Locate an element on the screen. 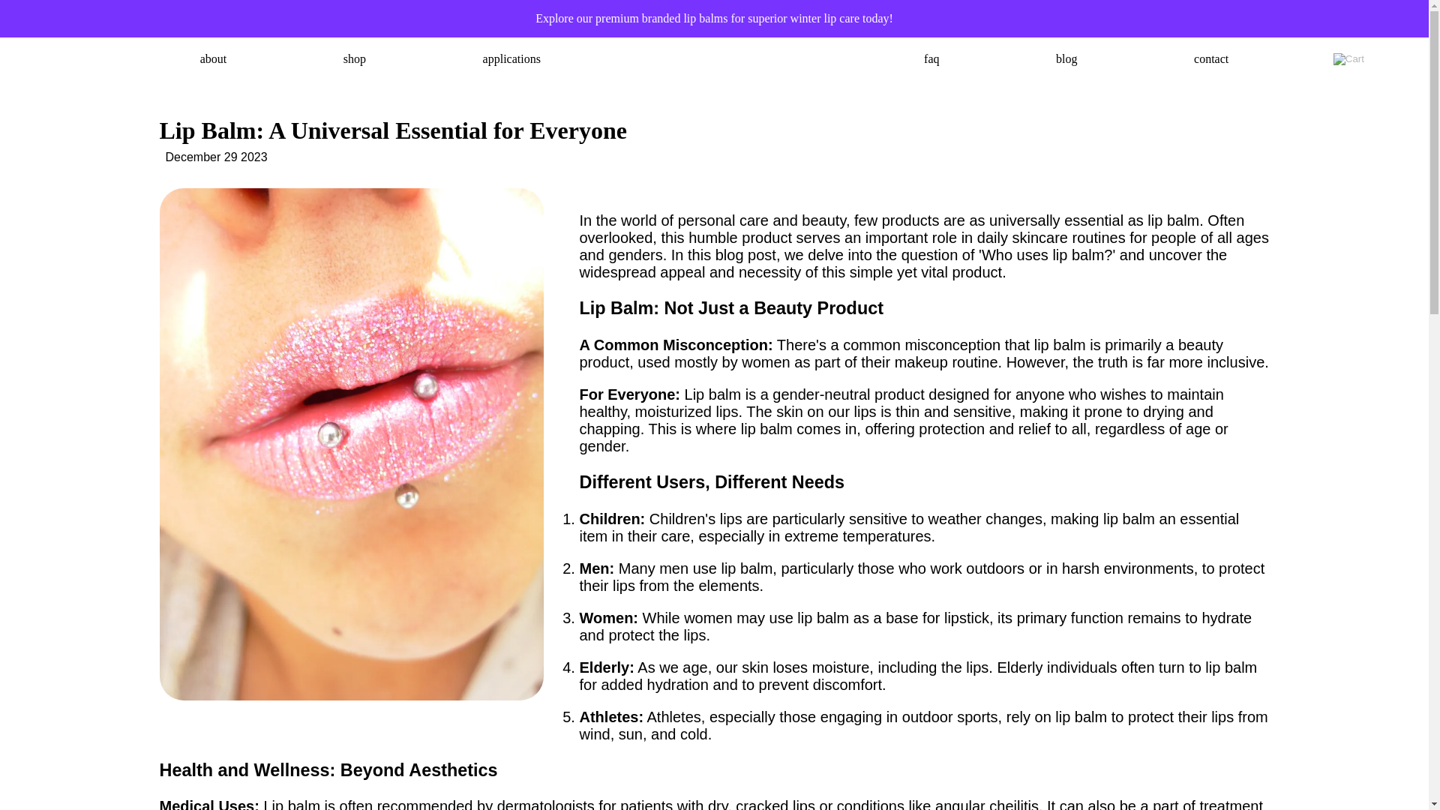 The width and height of the screenshot is (1440, 810). contact is located at coordinates (1210, 58).